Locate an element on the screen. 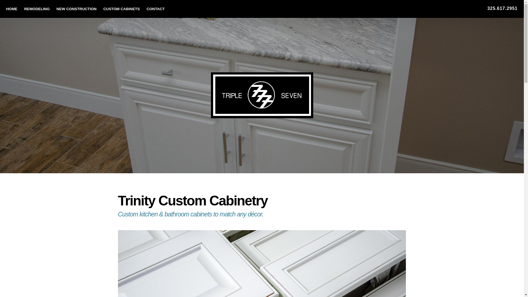 The width and height of the screenshot is (528, 297). NEW CONSTRUCTION is located at coordinates (76, 9).